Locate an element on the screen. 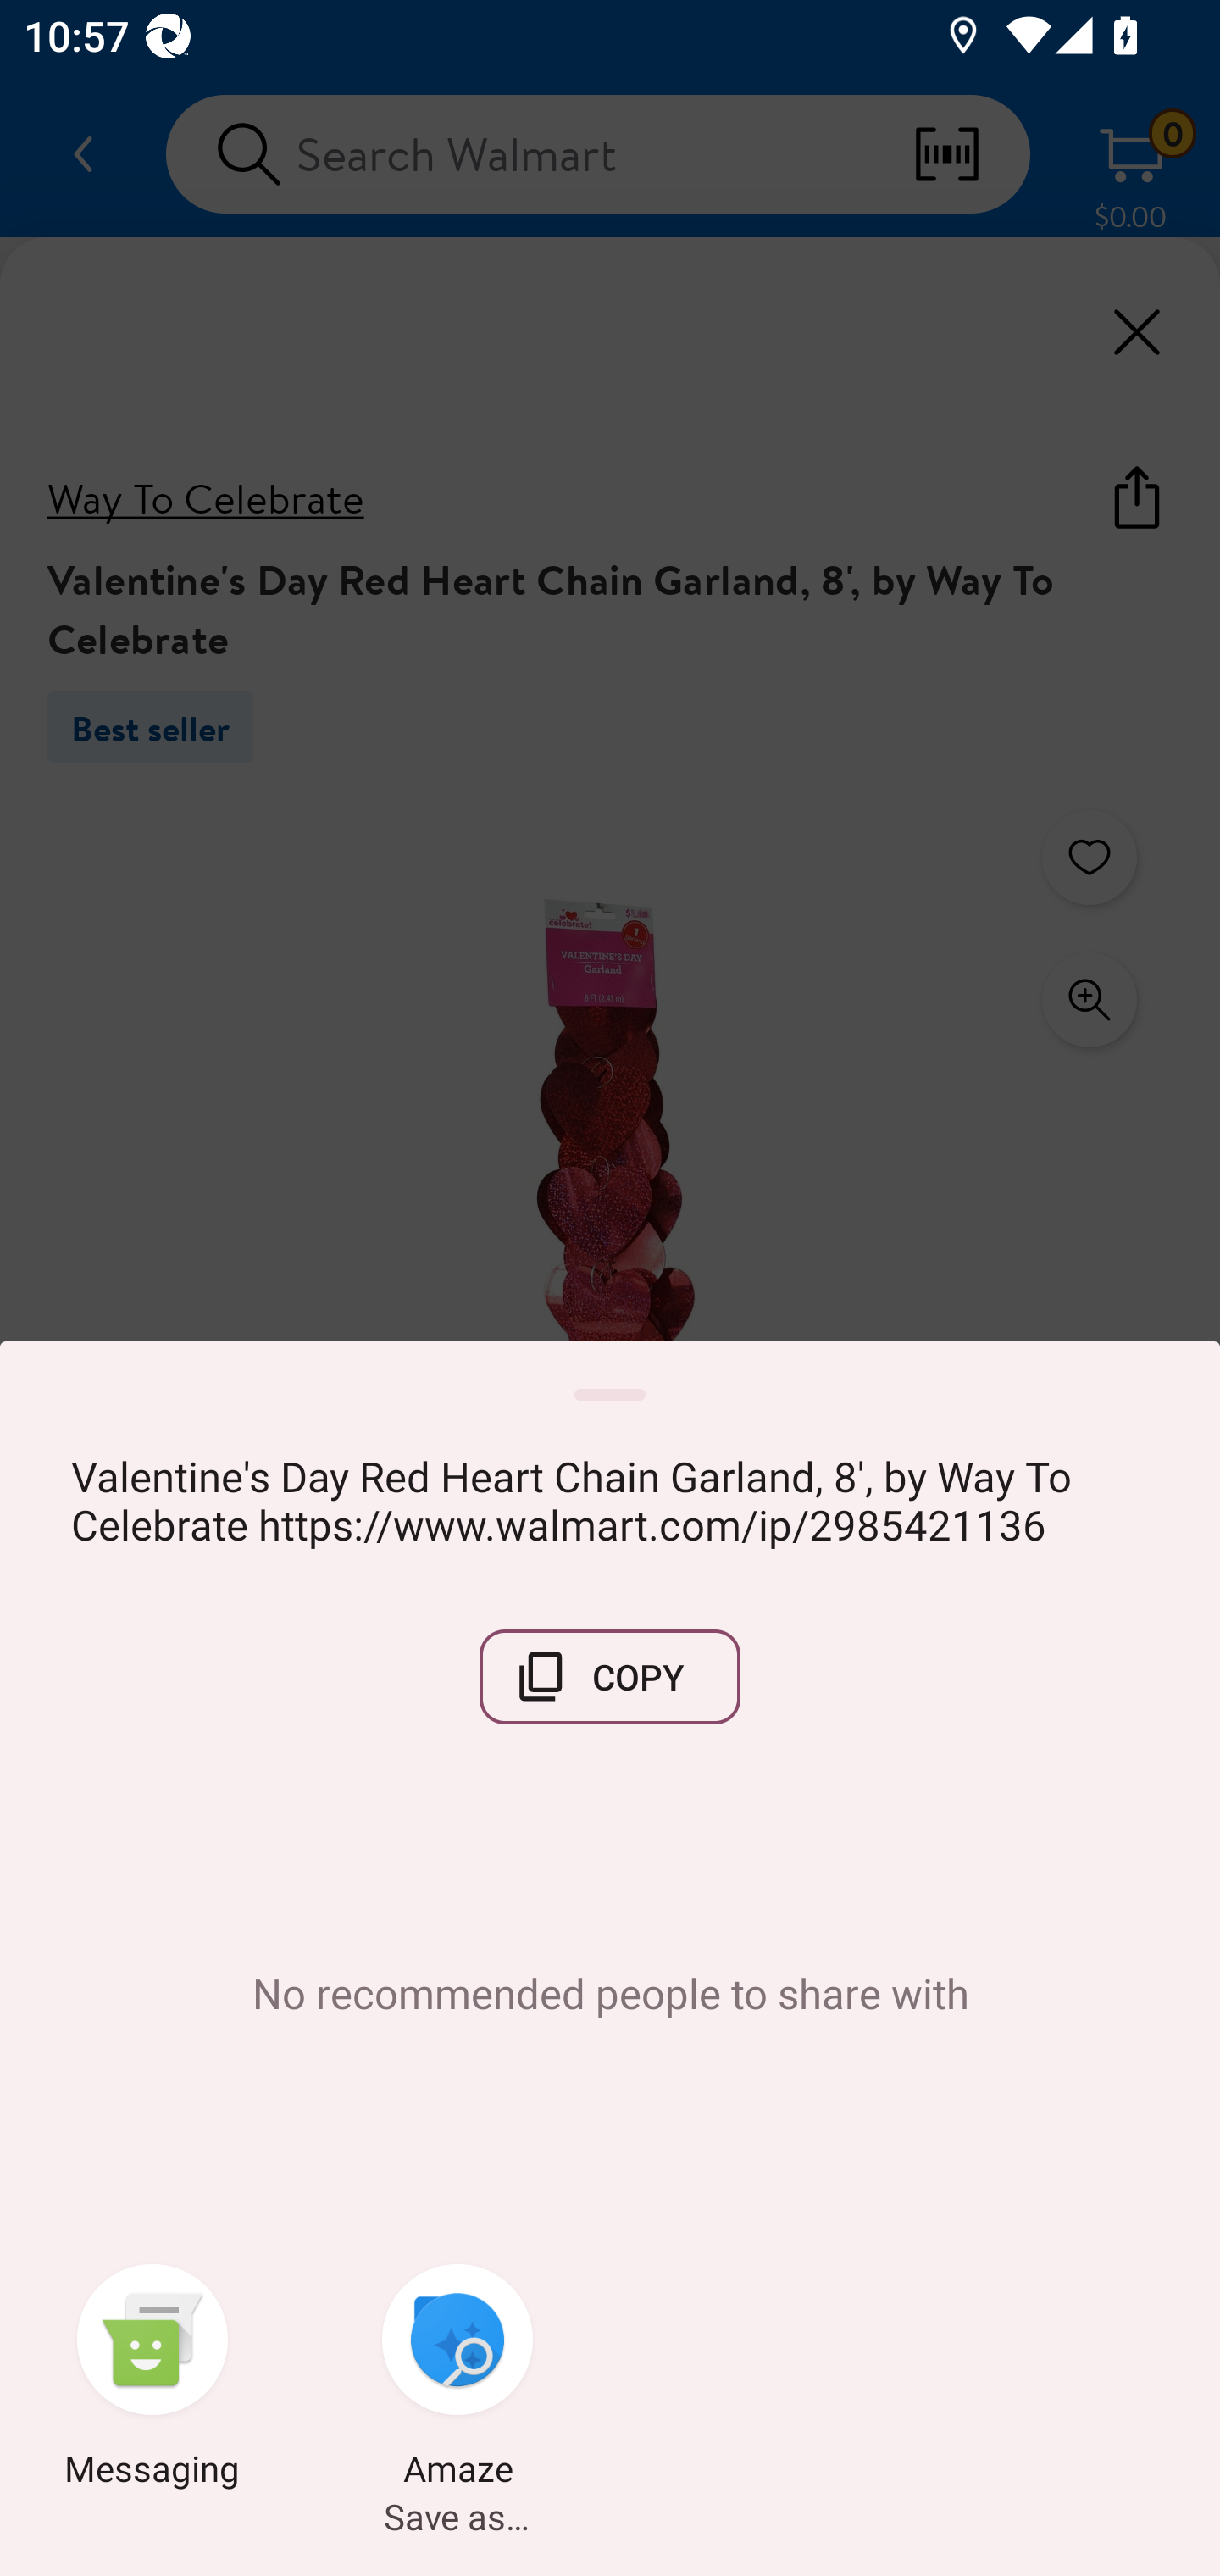 The width and height of the screenshot is (1220, 2576). COPY is located at coordinates (610, 1676).